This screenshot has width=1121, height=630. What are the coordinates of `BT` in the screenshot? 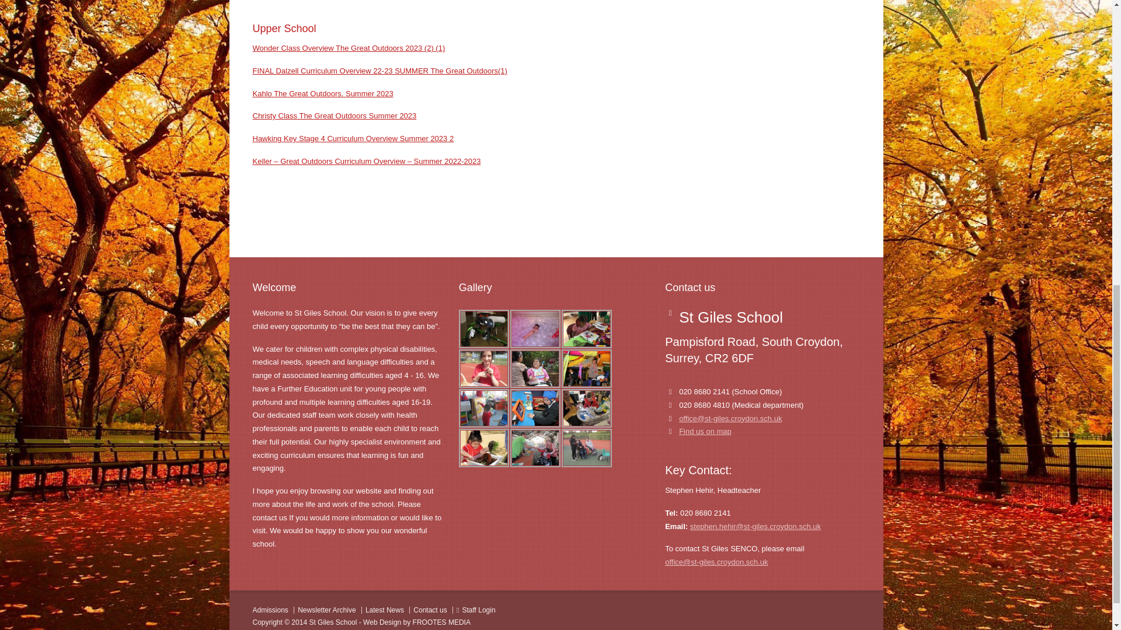 It's located at (586, 329).